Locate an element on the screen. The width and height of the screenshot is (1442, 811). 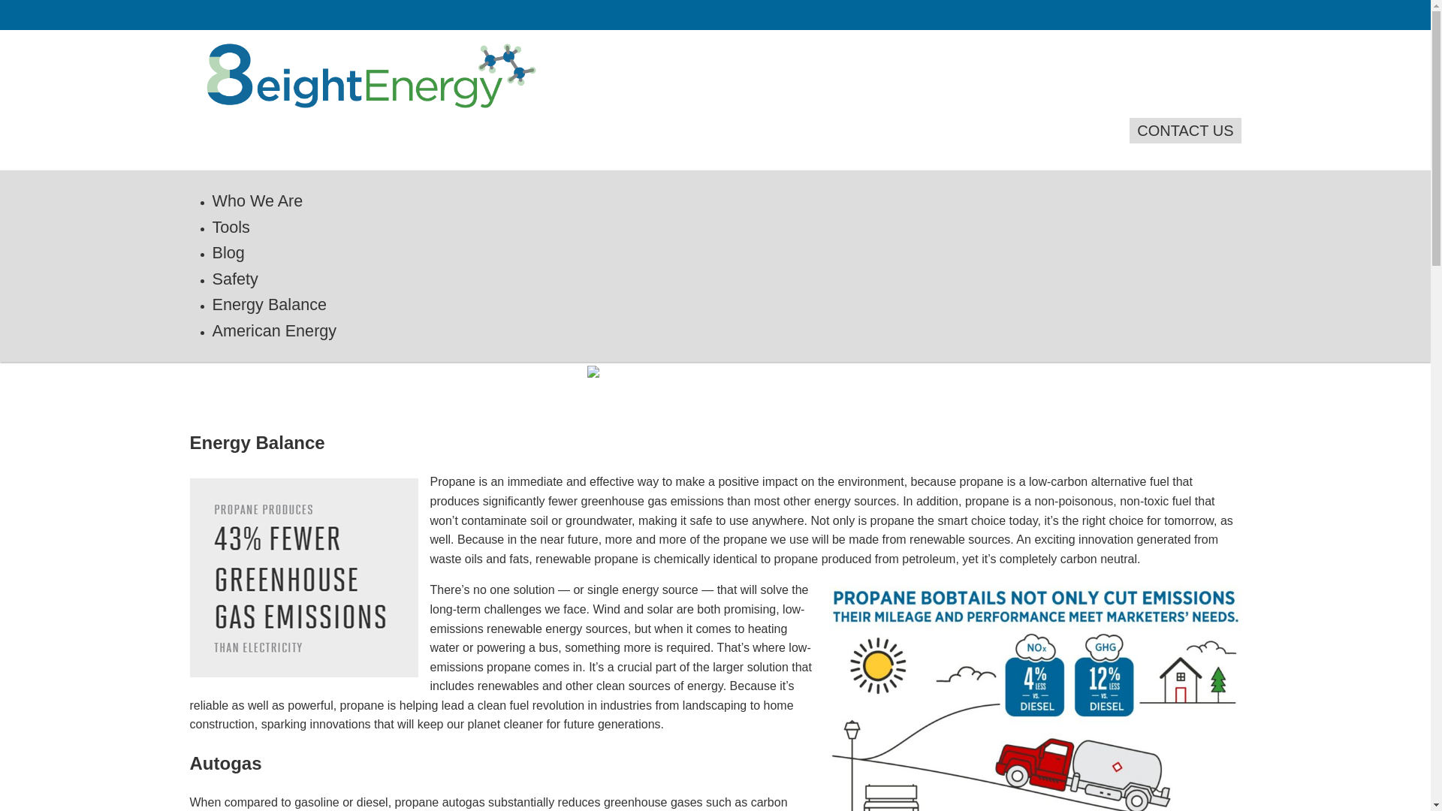
Energy Balance is located at coordinates (269, 305).